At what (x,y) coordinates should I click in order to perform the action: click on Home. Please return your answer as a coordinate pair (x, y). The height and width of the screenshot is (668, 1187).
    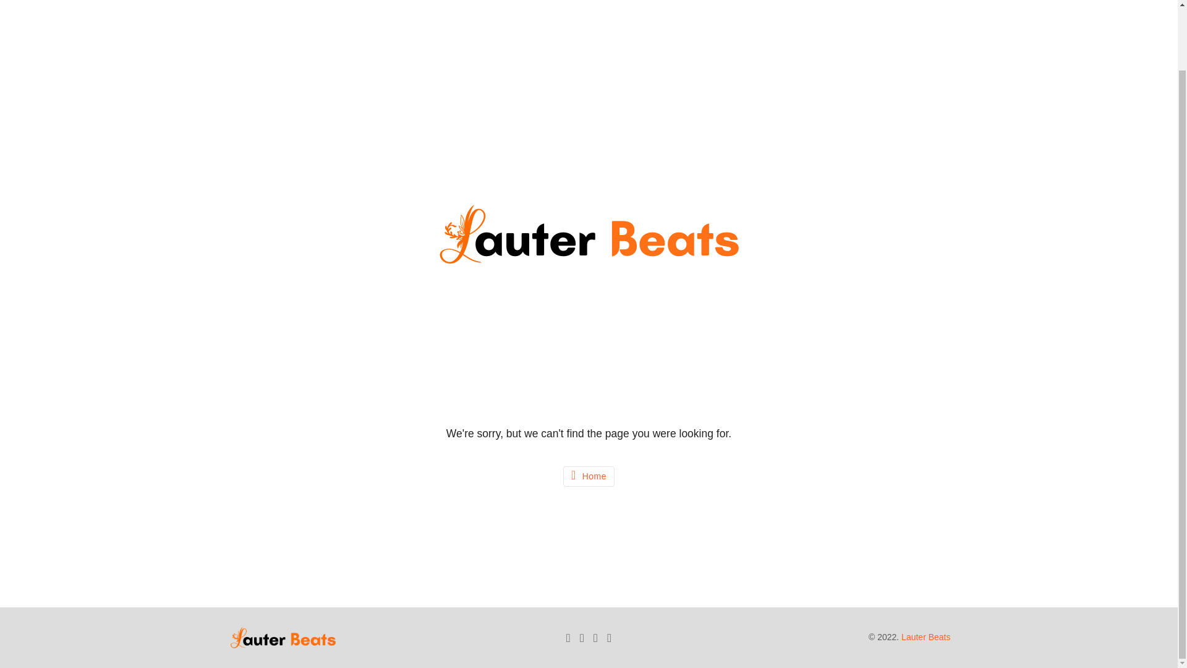
    Looking at the image, I should click on (589, 476).